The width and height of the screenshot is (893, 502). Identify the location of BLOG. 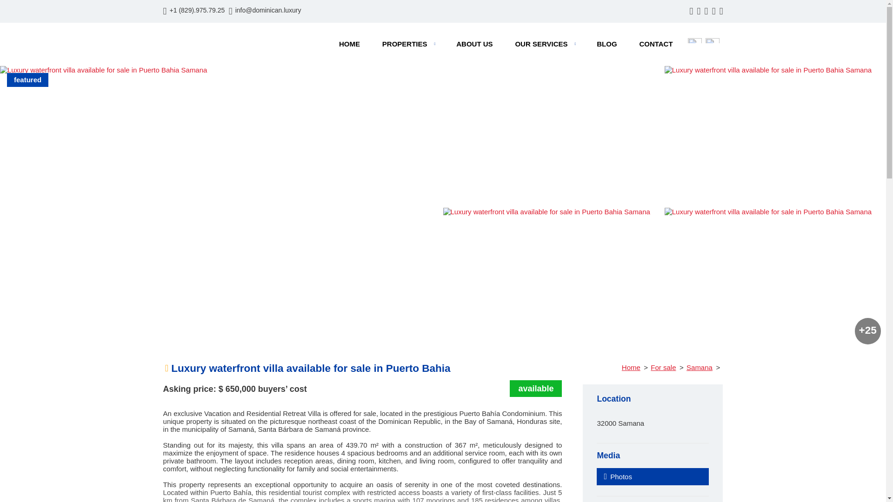
(606, 44).